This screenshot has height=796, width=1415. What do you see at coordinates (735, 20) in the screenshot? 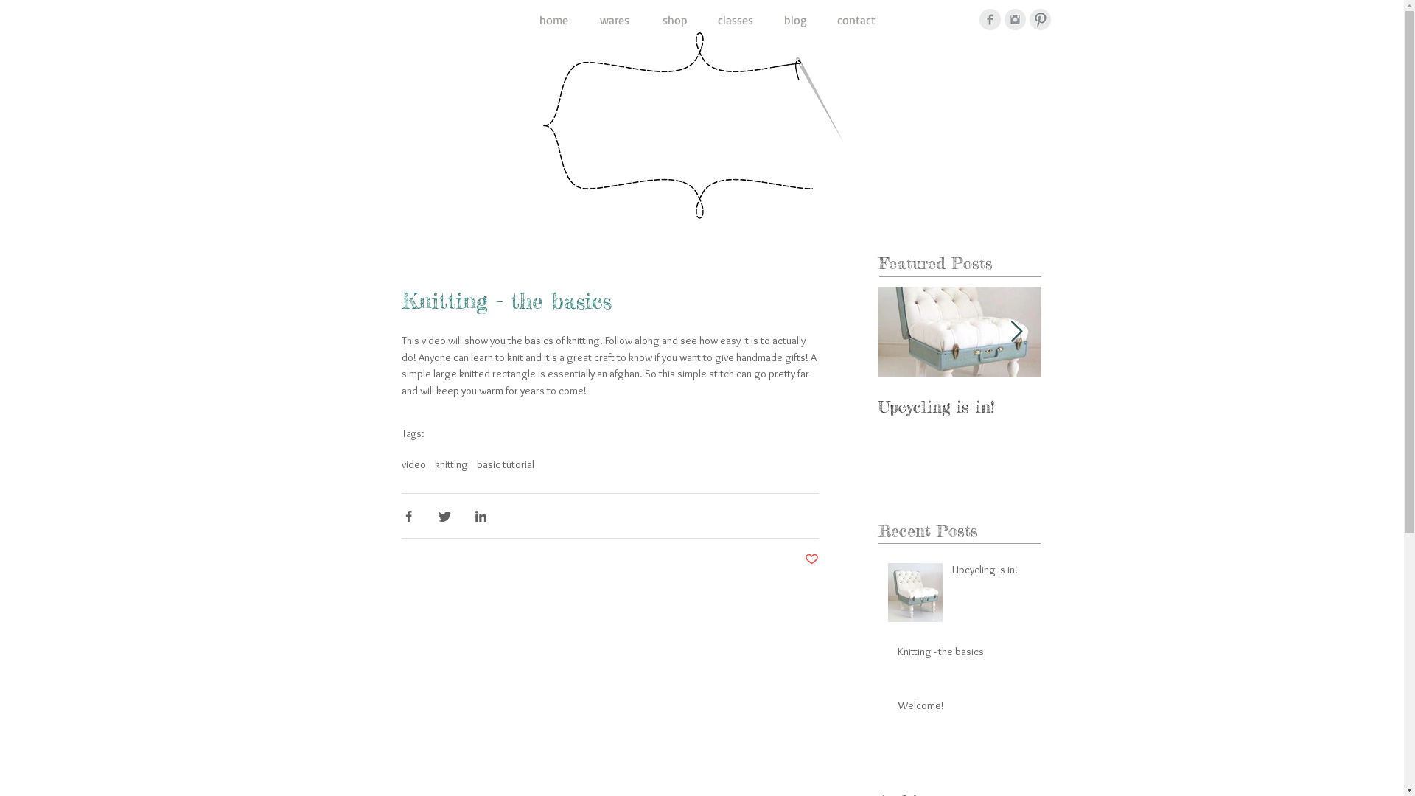
I see `classes` at bounding box center [735, 20].